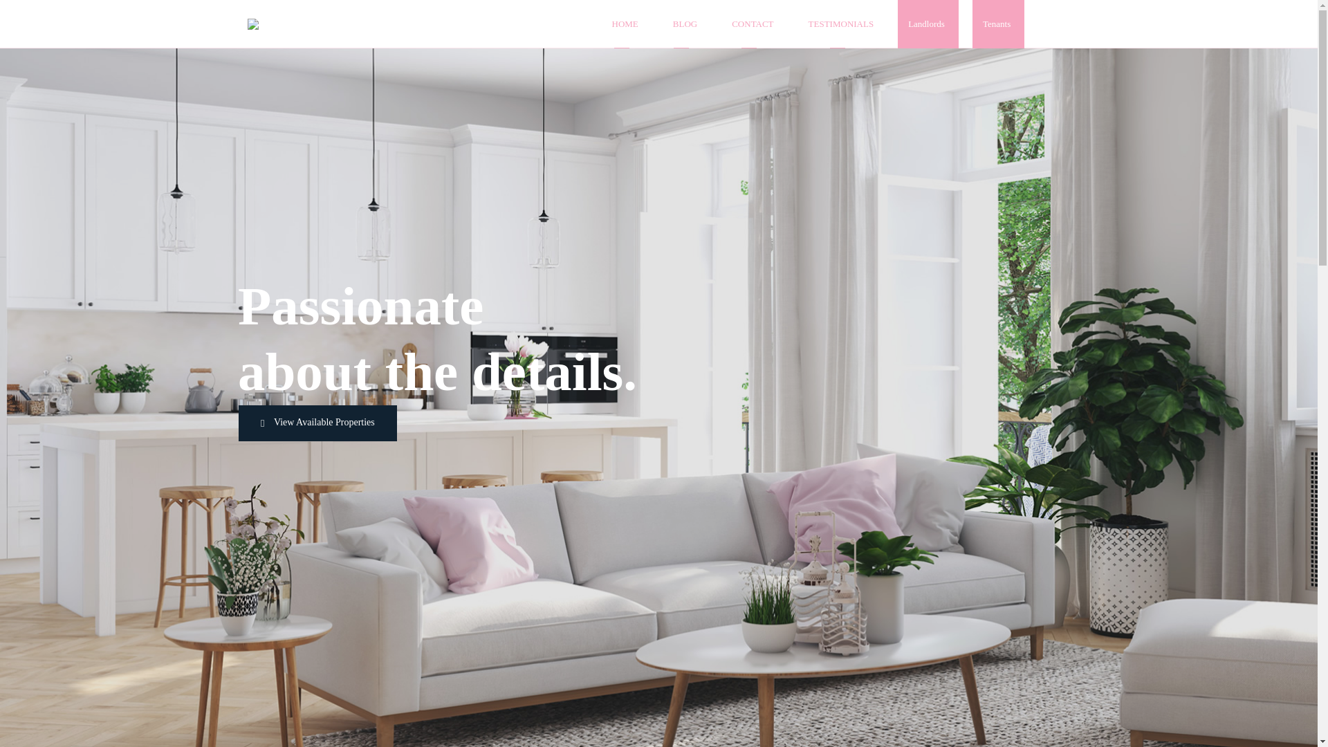 The image size is (1328, 747). What do you see at coordinates (685, 24) in the screenshot?
I see `BLOG` at bounding box center [685, 24].